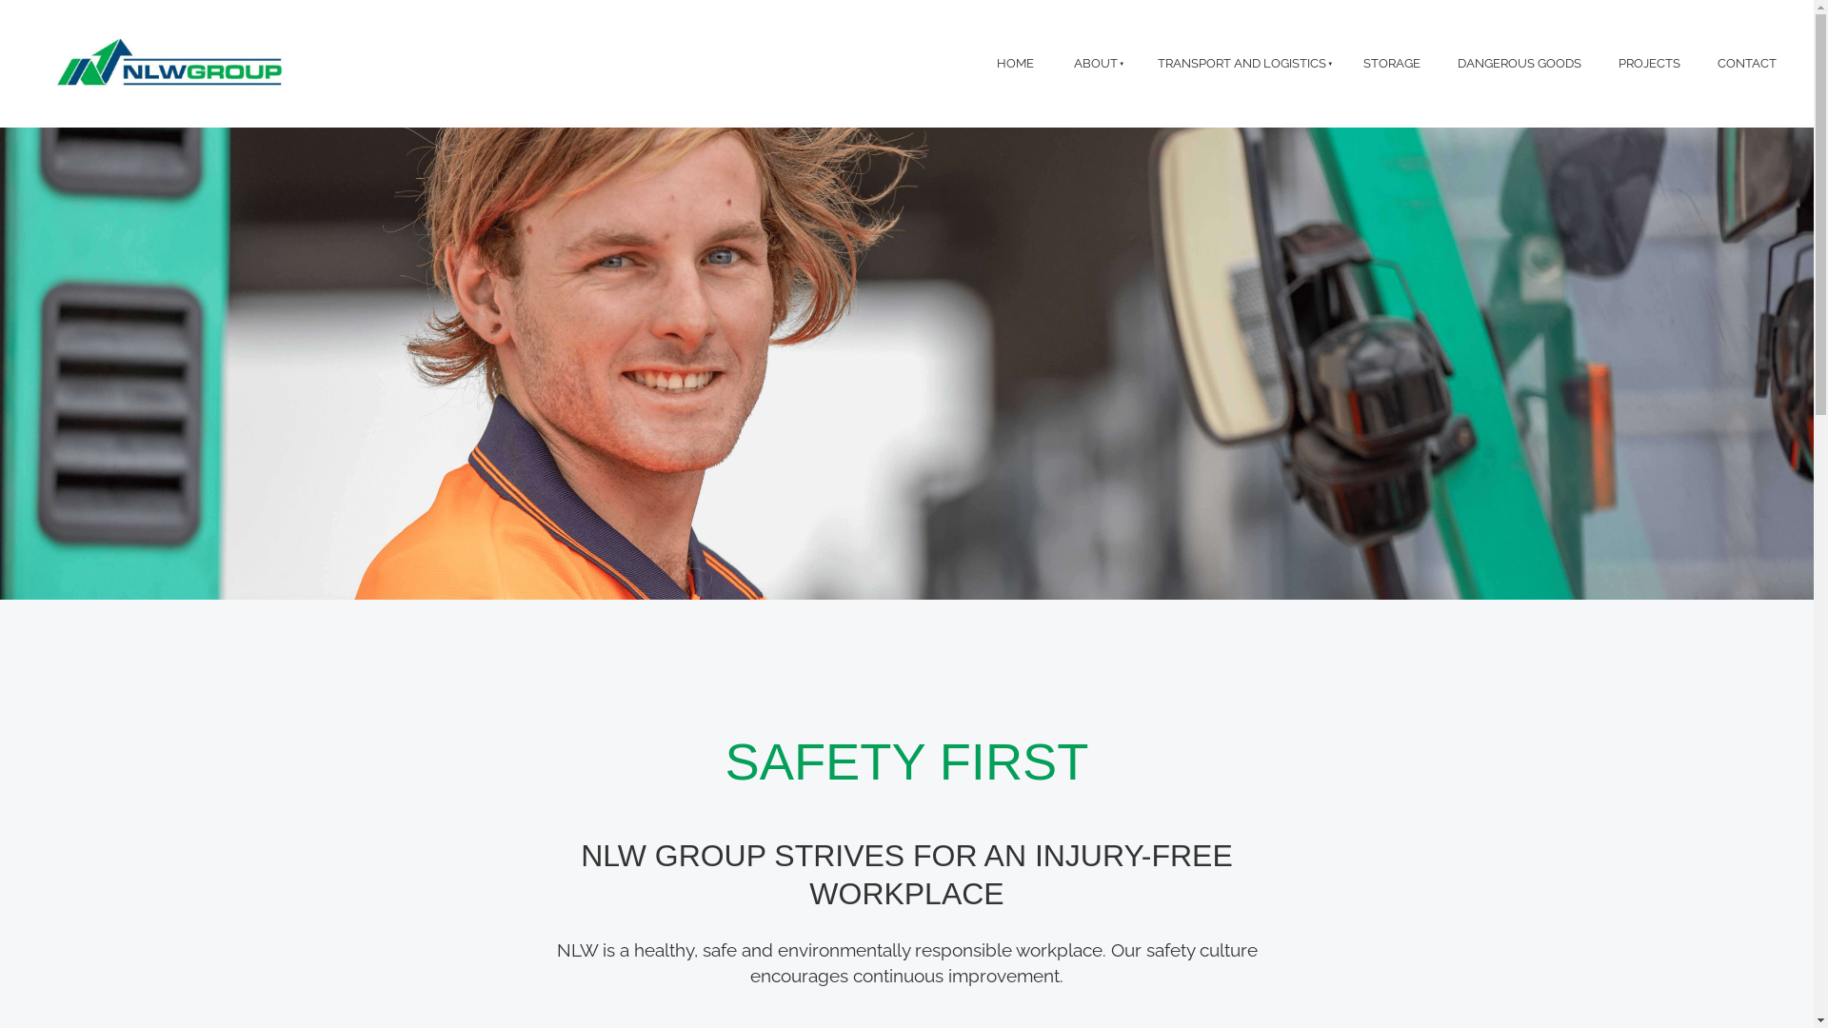 This screenshot has width=1828, height=1028. What do you see at coordinates (1240, 65) in the screenshot?
I see `TRANSPORT AND LOGISTICS` at bounding box center [1240, 65].